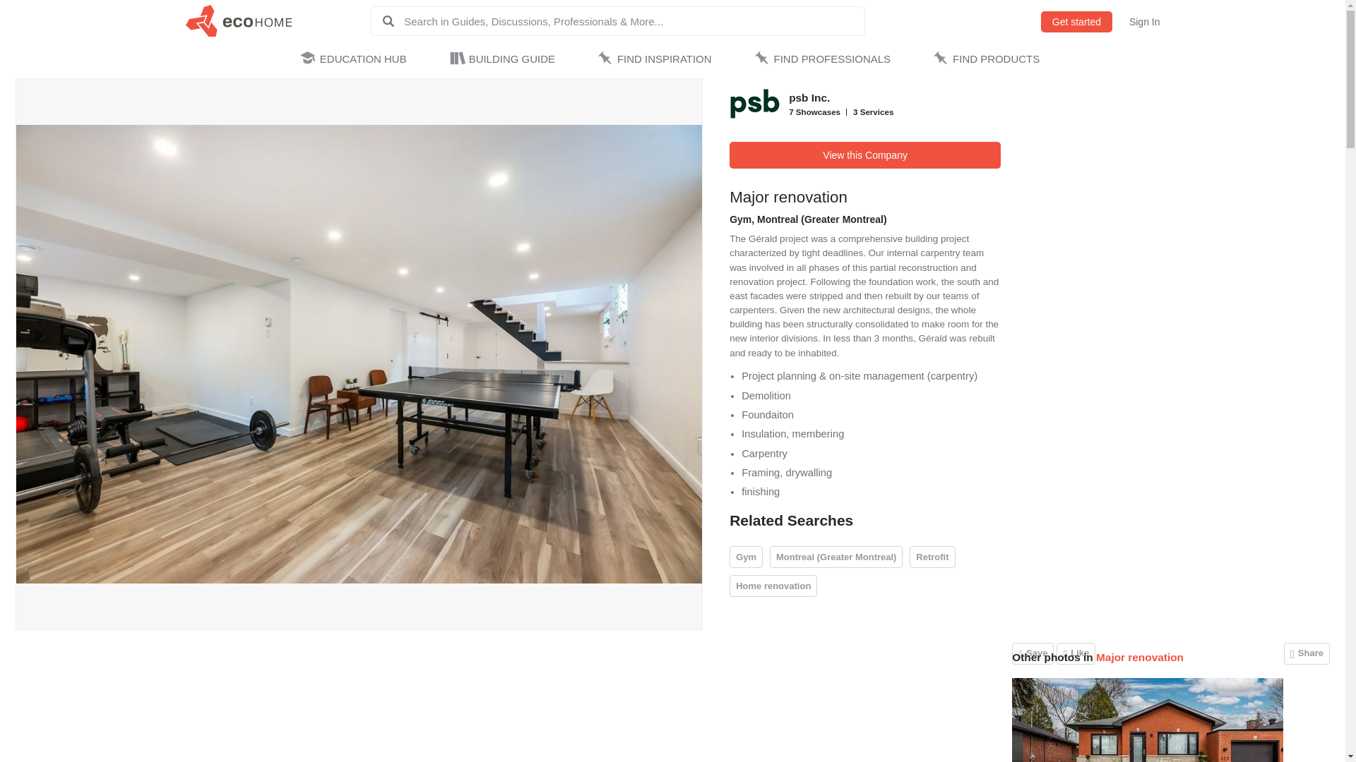 The image size is (1356, 762). I want to click on Get started, so click(1076, 22).